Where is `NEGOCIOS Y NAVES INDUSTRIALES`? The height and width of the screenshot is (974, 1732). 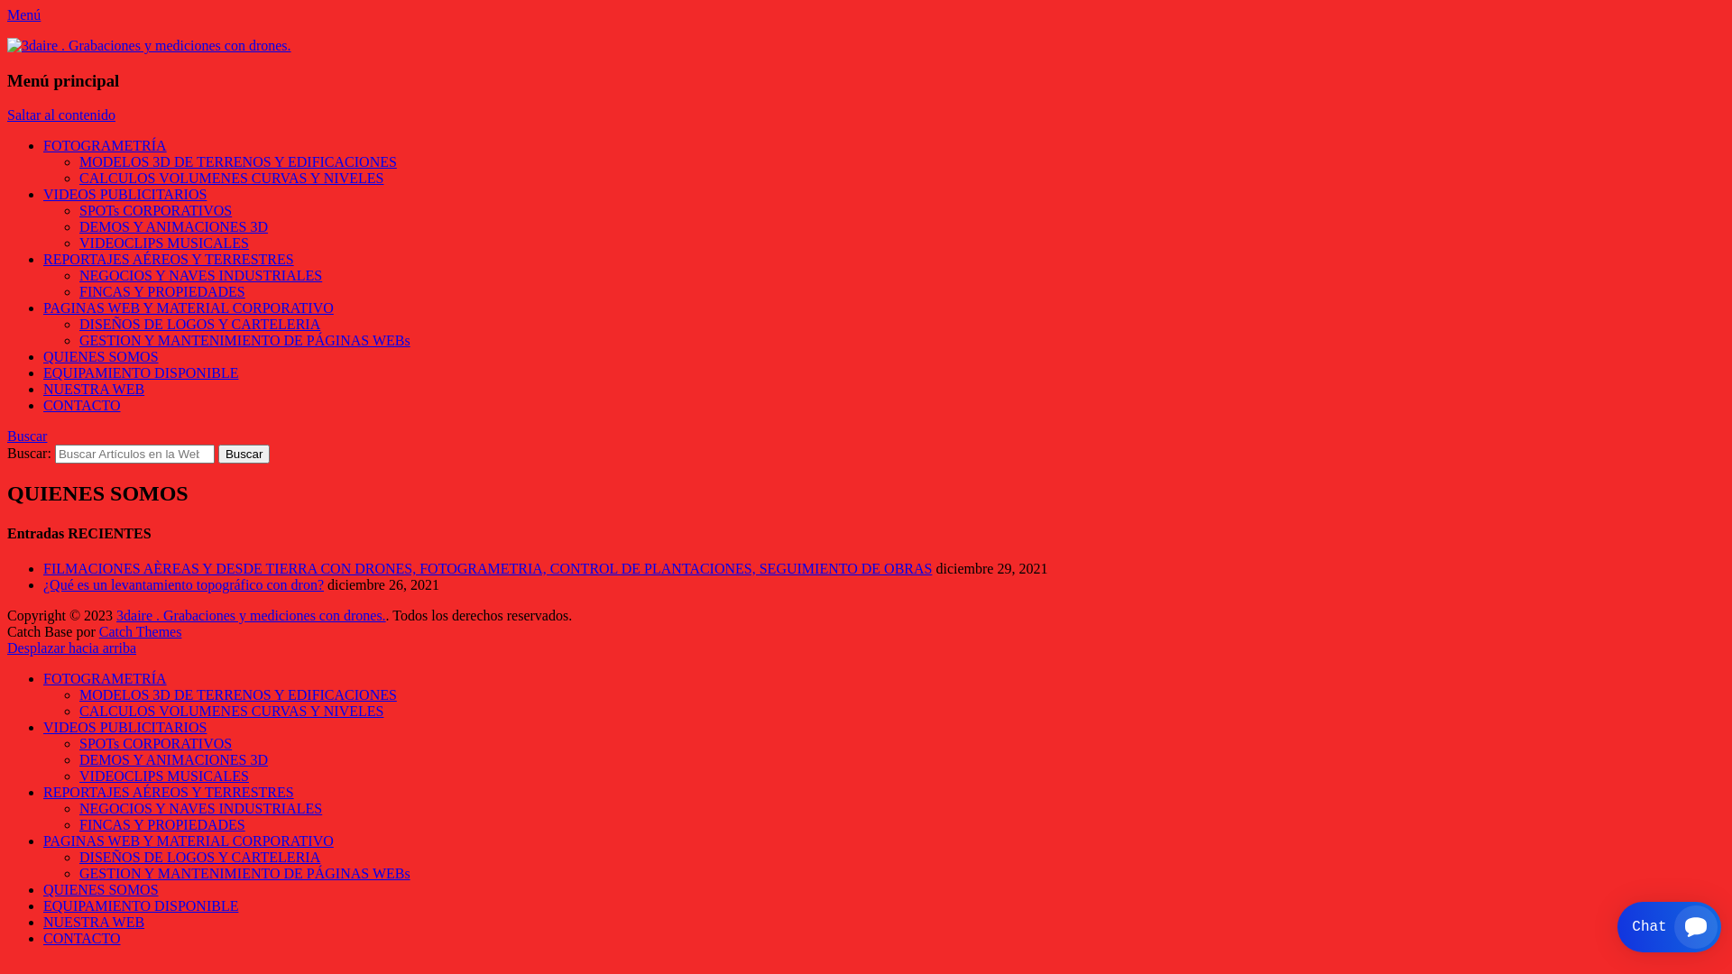 NEGOCIOS Y NAVES INDUSTRIALES is located at coordinates (200, 276).